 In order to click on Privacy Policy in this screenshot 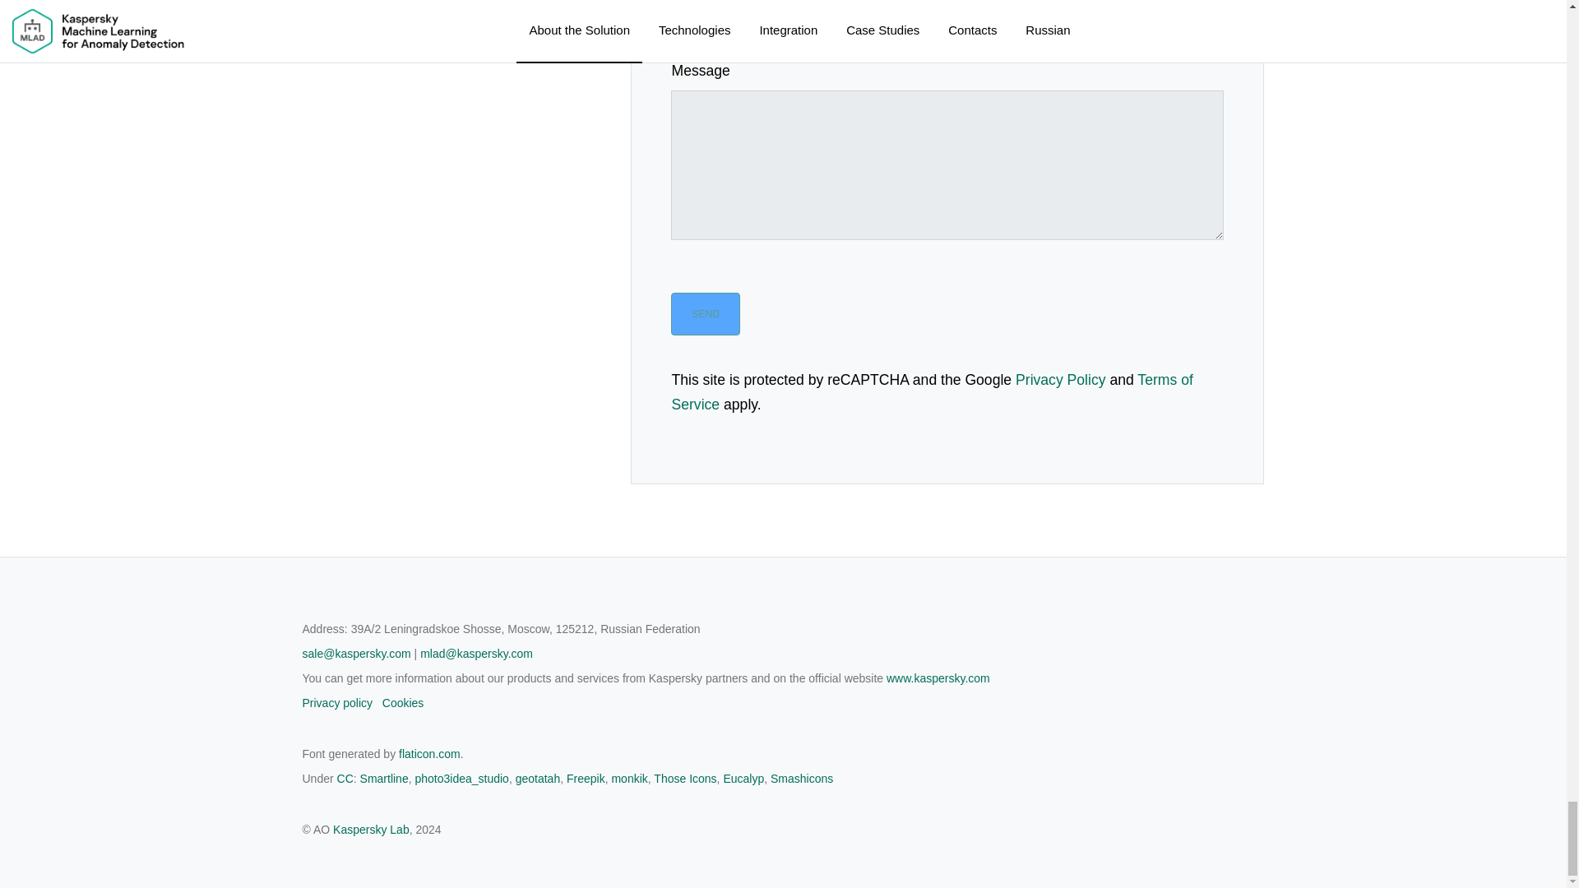, I will do `click(1061, 380)`.